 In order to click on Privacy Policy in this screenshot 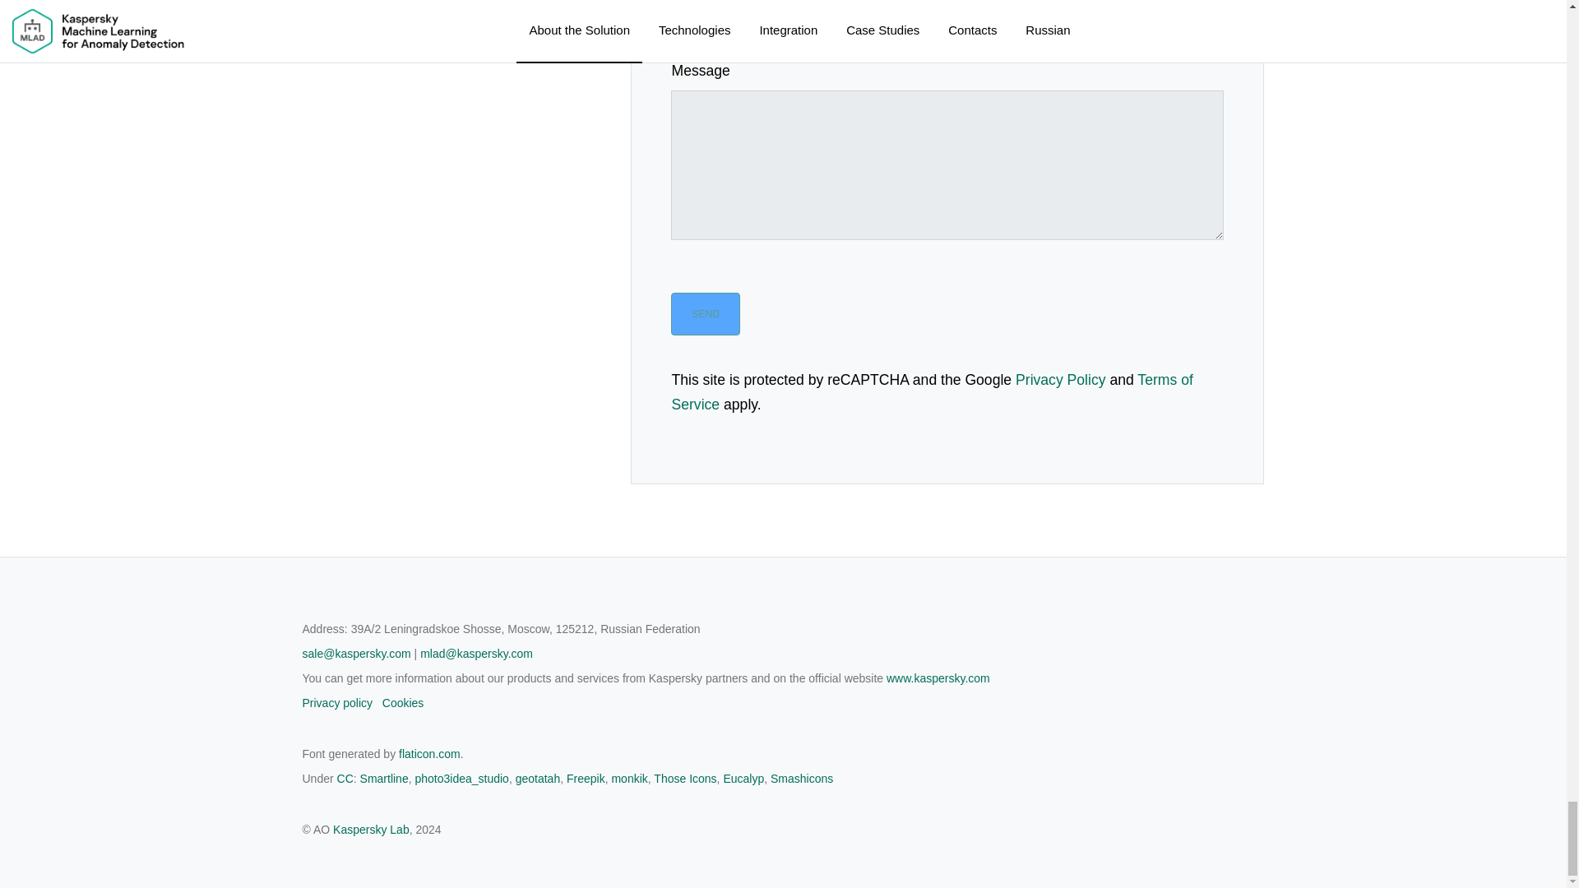, I will do `click(1061, 380)`.